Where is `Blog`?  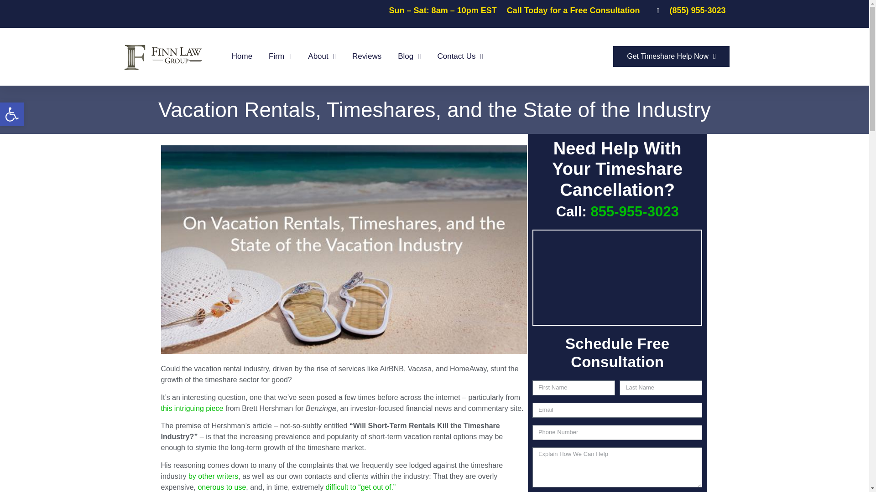
Blog is located at coordinates (12, 114).